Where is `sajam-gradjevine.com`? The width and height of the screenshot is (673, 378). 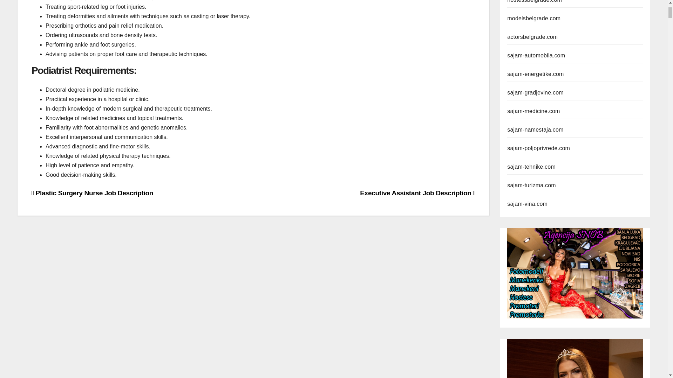 sajam-gradjevine.com is located at coordinates (536, 92).